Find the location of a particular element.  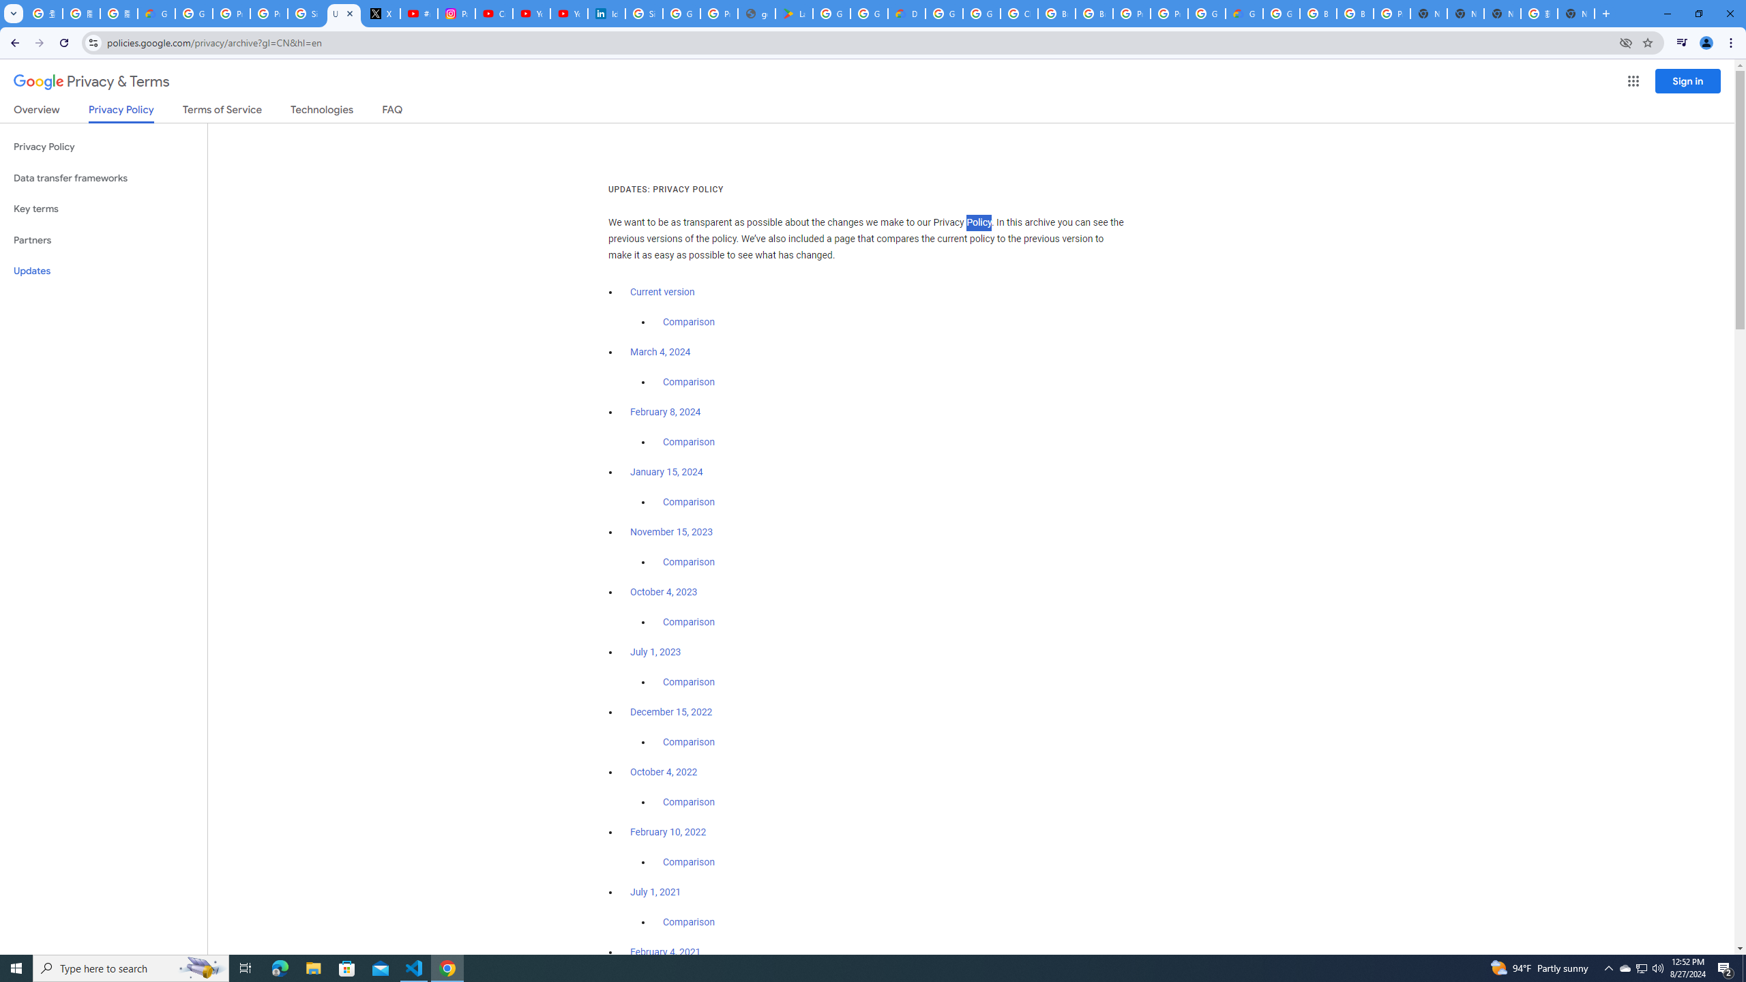

google_privacy_policy_en.pdf is located at coordinates (756, 14).